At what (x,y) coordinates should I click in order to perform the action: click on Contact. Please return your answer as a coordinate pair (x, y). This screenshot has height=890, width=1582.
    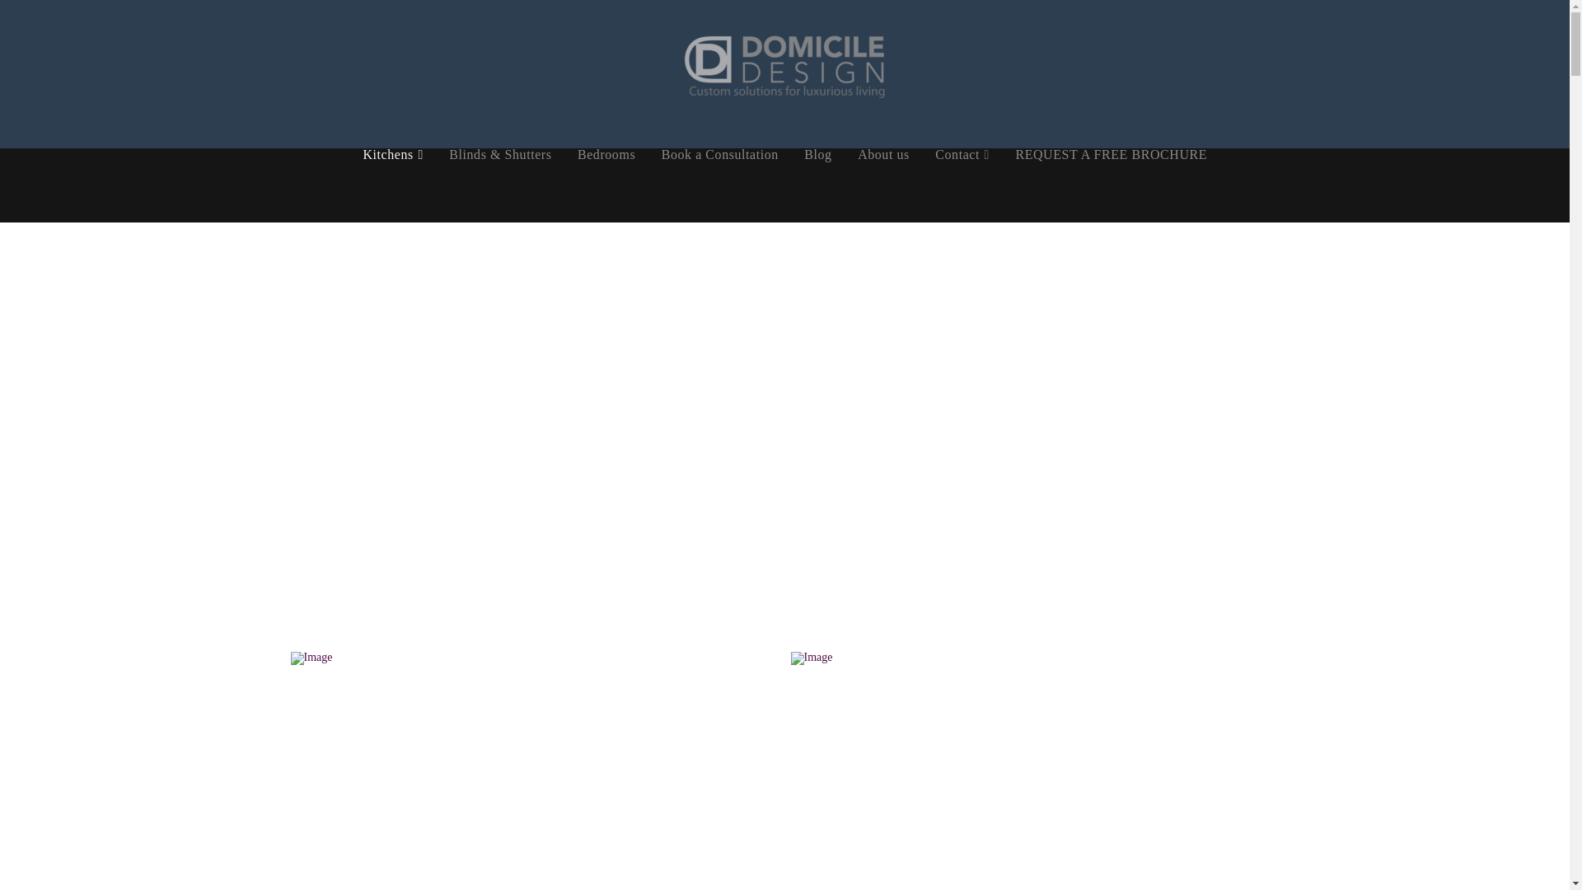
    Looking at the image, I should click on (962, 185).